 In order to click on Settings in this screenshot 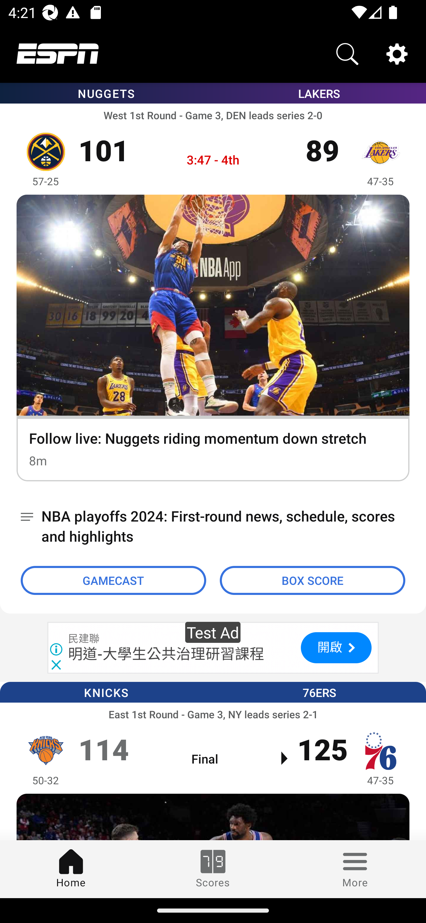, I will do `click(397, 53)`.